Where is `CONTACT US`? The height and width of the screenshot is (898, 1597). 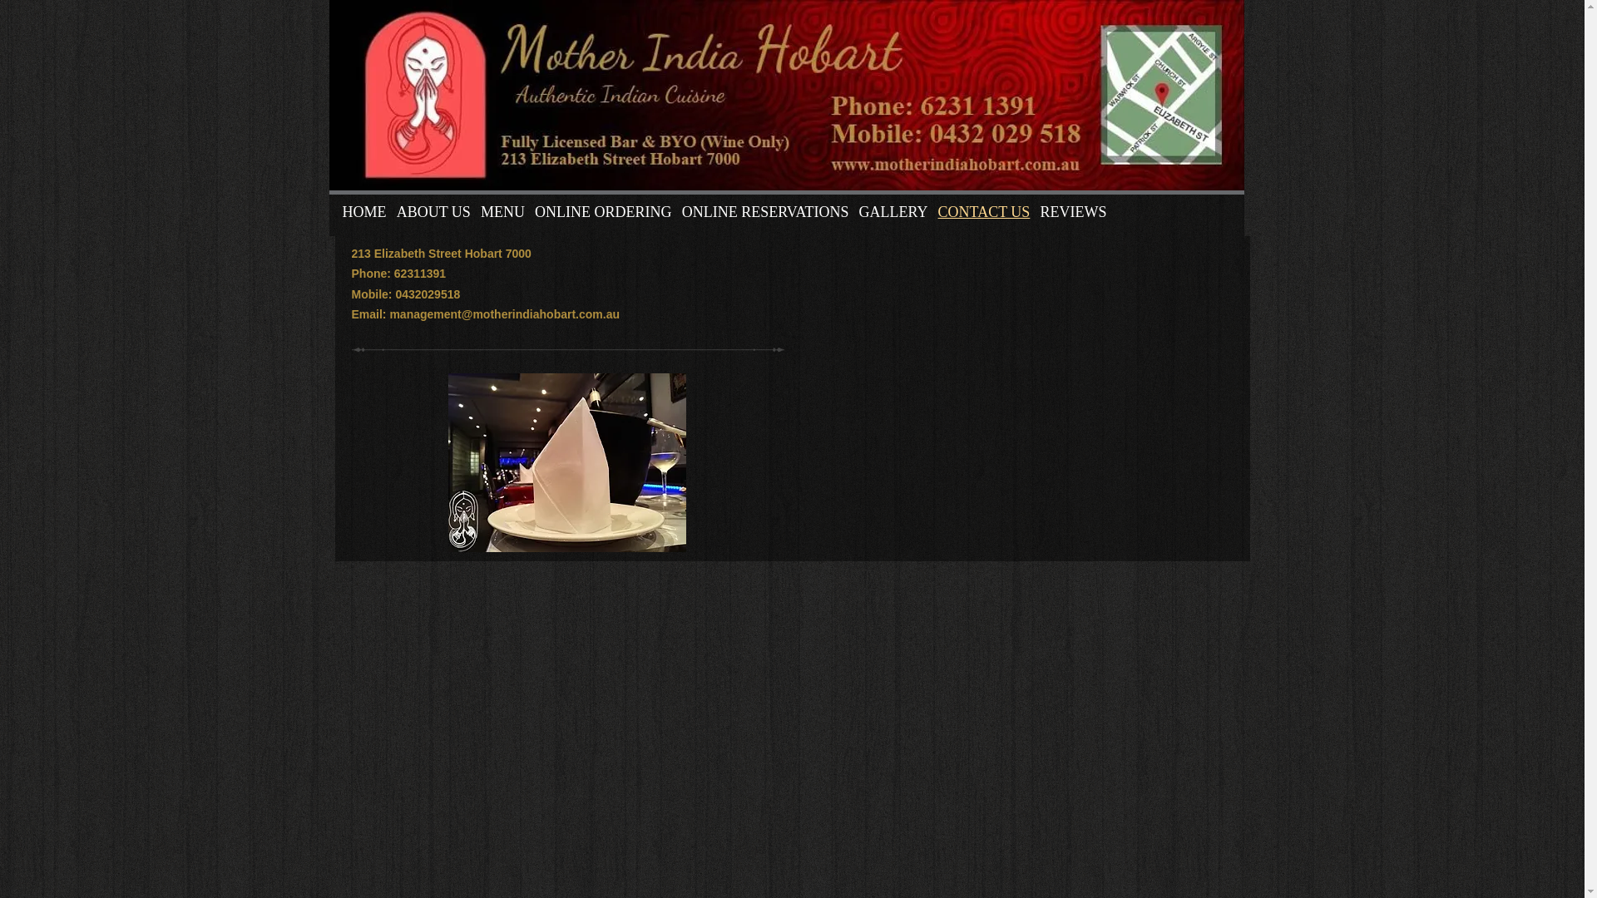 CONTACT US is located at coordinates (985, 212).